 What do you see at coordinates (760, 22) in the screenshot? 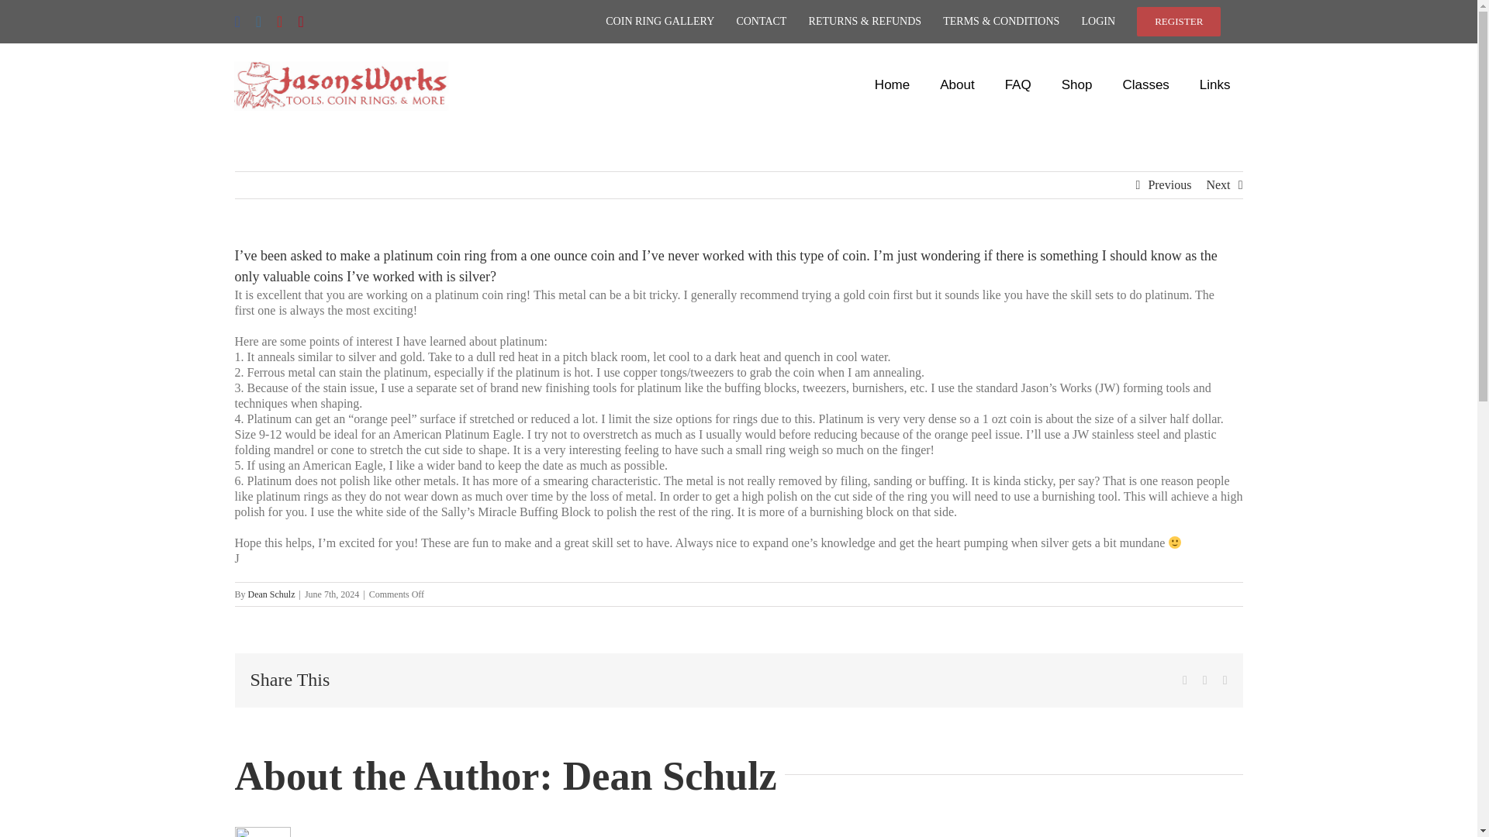
I see `CONTACT` at bounding box center [760, 22].